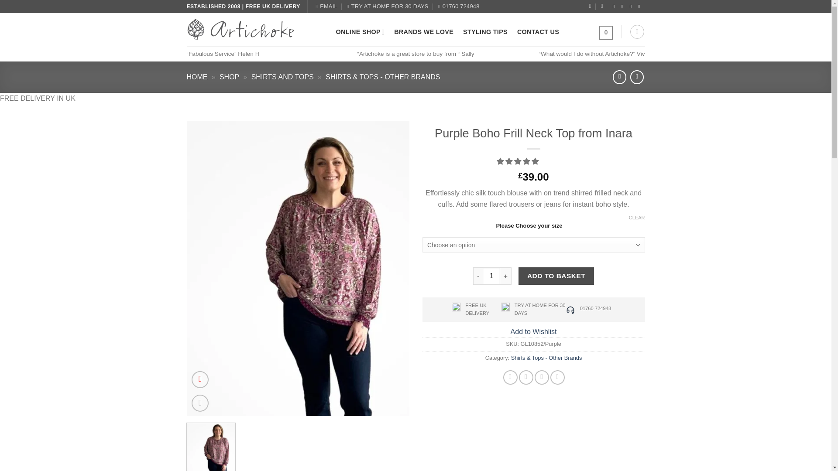  Describe the element at coordinates (459, 7) in the screenshot. I see `01760 724948` at that location.